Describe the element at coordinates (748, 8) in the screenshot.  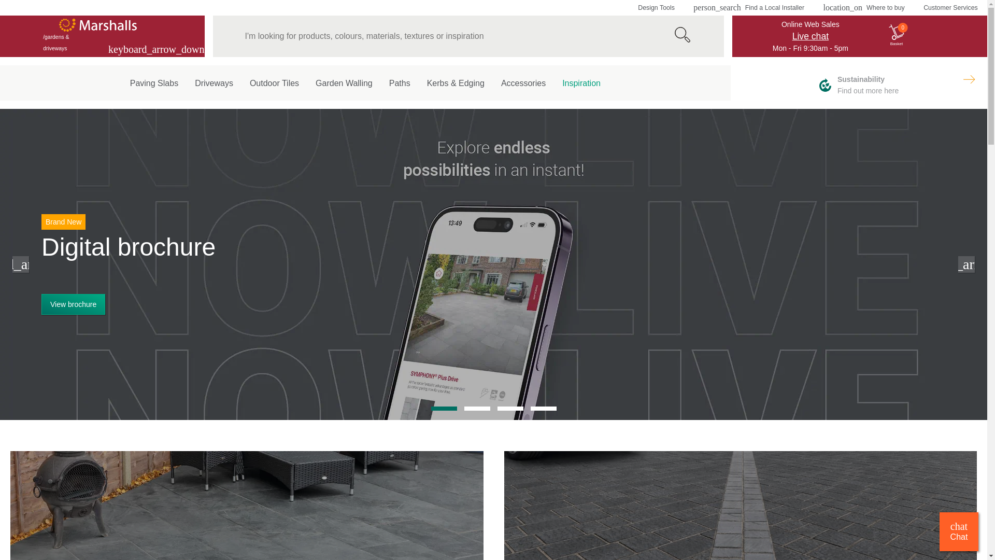
I see `Find a Local Installer` at that location.